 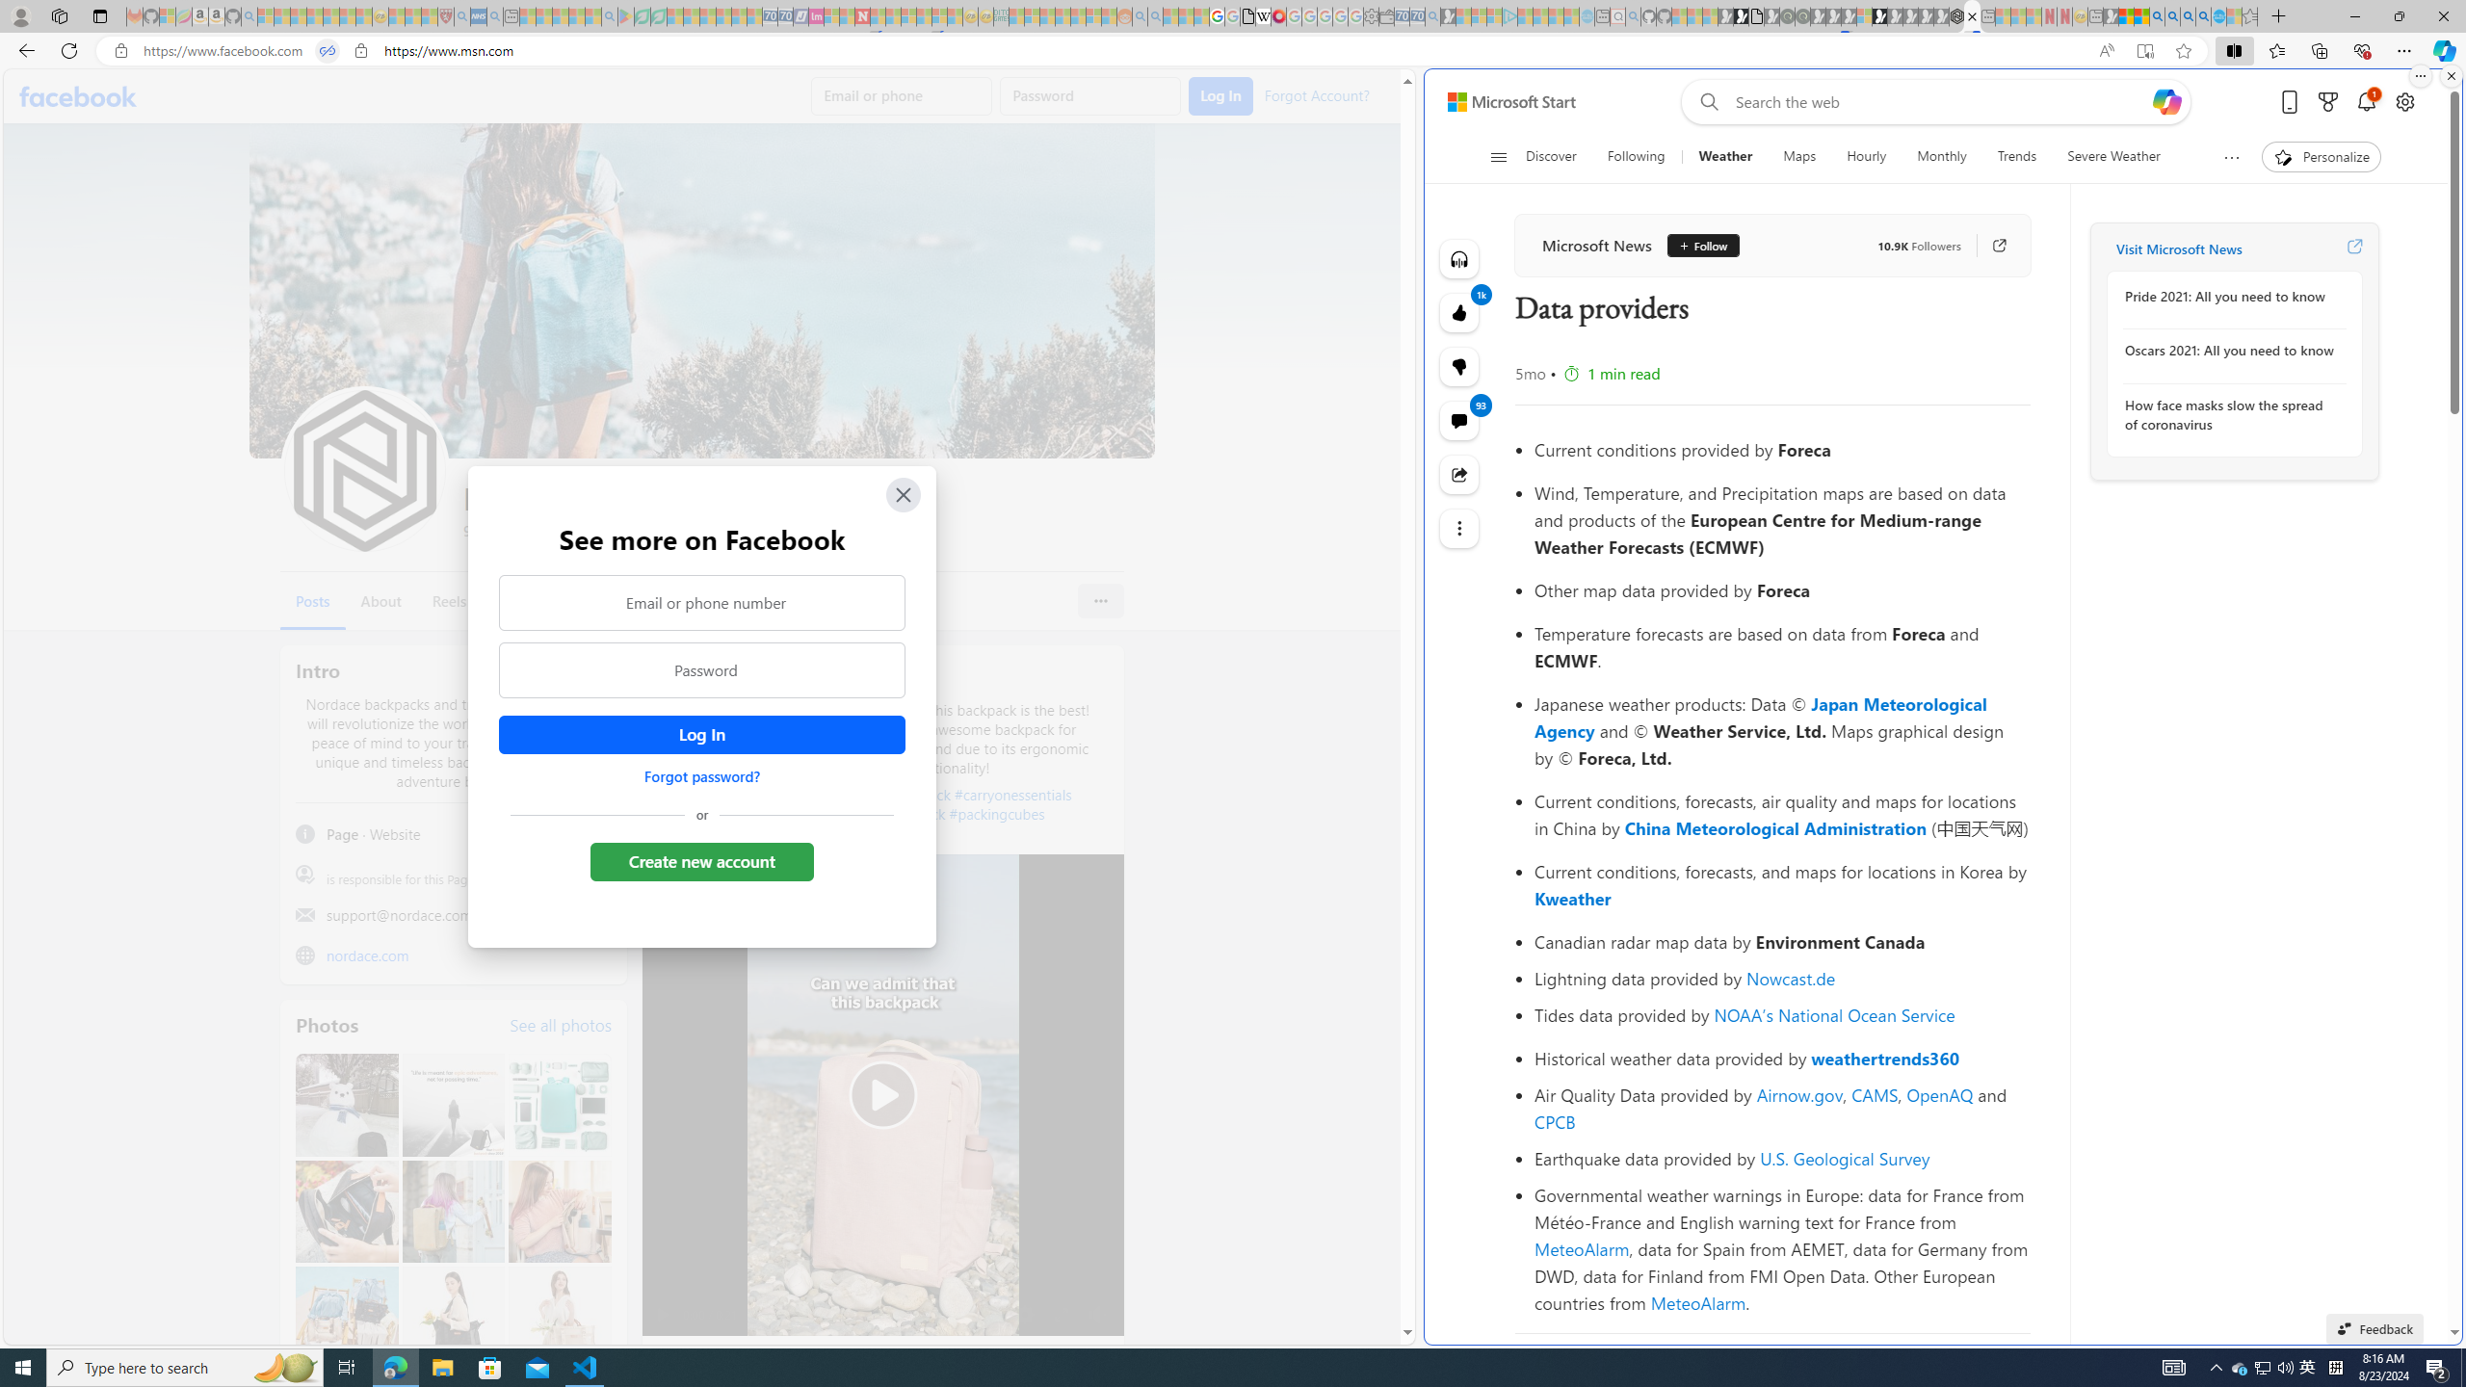 What do you see at coordinates (1939, 1094) in the screenshot?
I see `OpenAQ` at bounding box center [1939, 1094].